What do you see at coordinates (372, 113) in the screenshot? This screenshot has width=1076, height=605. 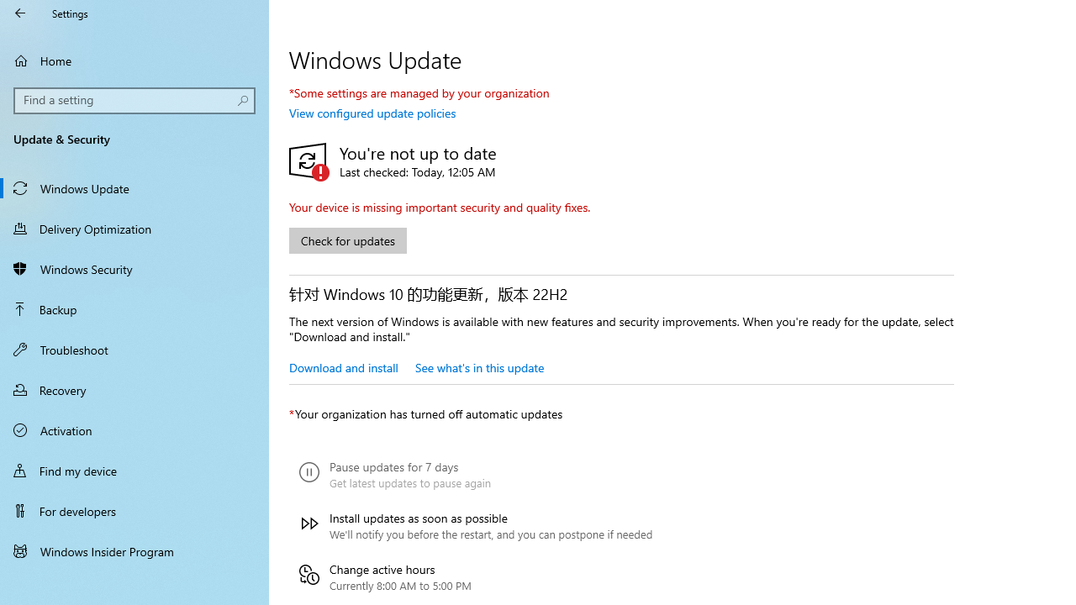 I see `View configured update policies` at bounding box center [372, 113].